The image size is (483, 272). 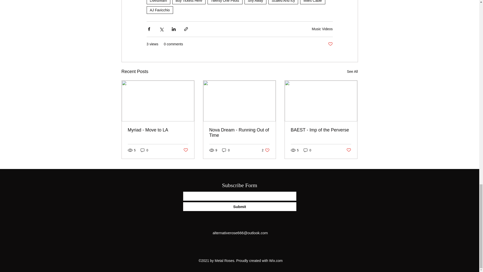 What do you see at coordinates (225, 2) in the screenshot?
I see `Twenty One Pilots` at bounding box center [225, 2].